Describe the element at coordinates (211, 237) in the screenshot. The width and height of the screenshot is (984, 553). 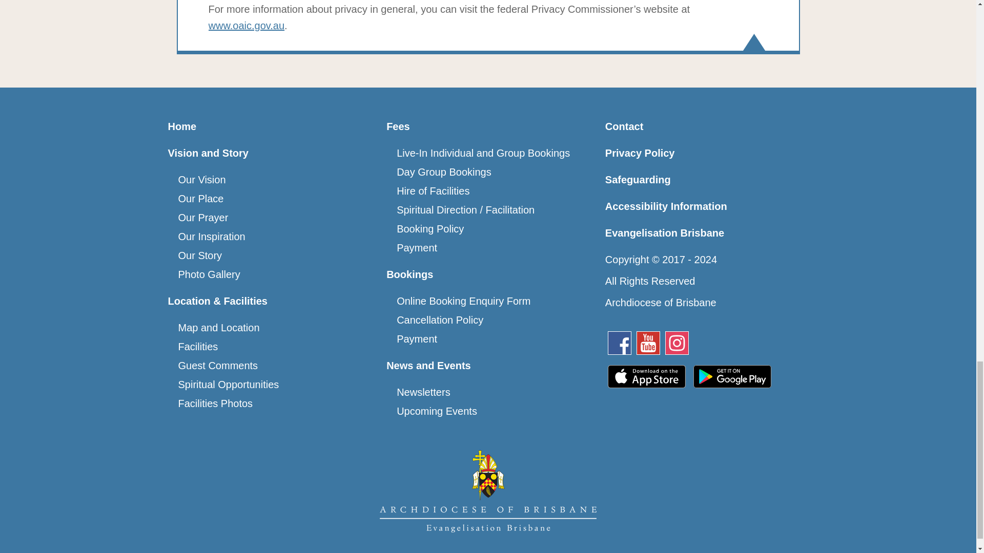
I see `Our Inspiration` at that location.